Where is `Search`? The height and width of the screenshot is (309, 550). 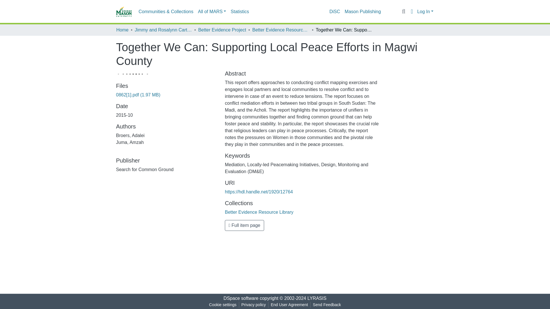 Search is located at coordinates (403, 11).